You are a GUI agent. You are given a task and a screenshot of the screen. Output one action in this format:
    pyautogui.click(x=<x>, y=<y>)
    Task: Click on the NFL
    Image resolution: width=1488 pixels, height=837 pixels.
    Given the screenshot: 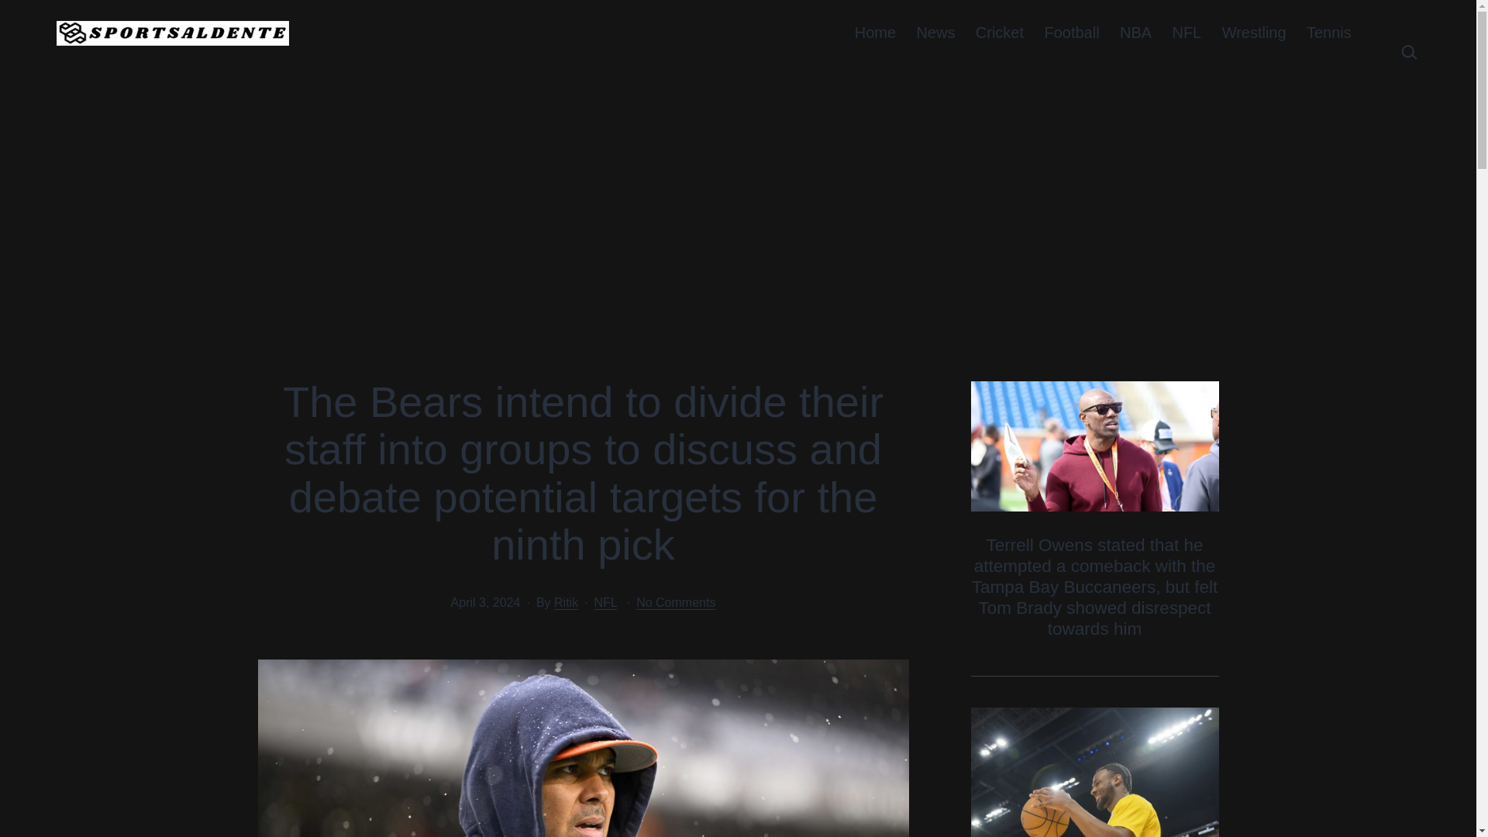 What is the action you would take?
    pyautogui.click(x=605, y=602)
    